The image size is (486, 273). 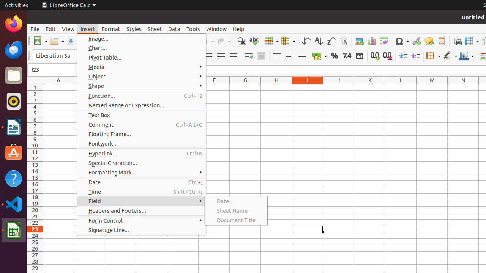 What do you see at coordinates (403, 56) in the screenshot?
I see `Increase` at bounding box center [403, 56].